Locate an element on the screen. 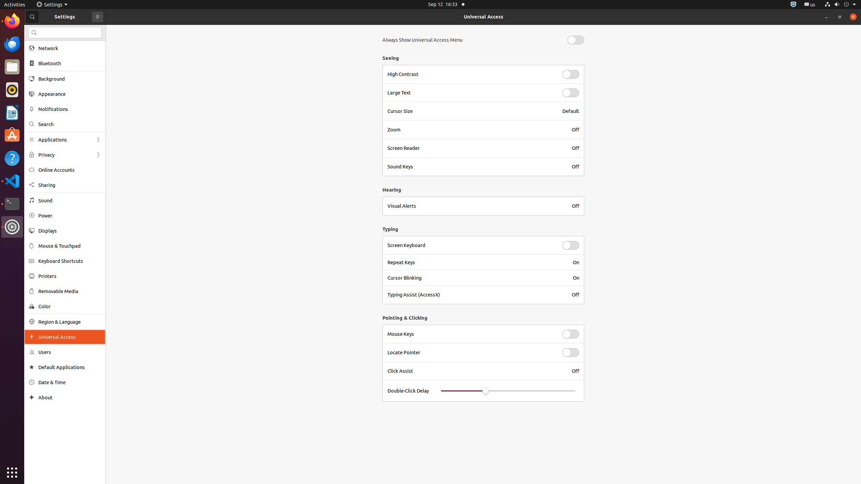 Image resolution: width=861 pixels, height=484 pixels. Applications is located at coordinates (65, 140).